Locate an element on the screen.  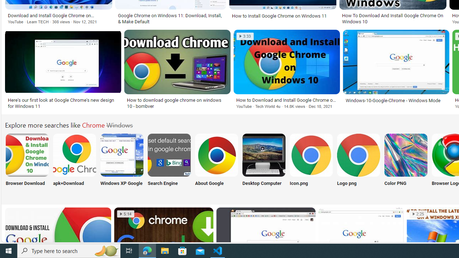
Icon.png is located at coordinates (311, 164).